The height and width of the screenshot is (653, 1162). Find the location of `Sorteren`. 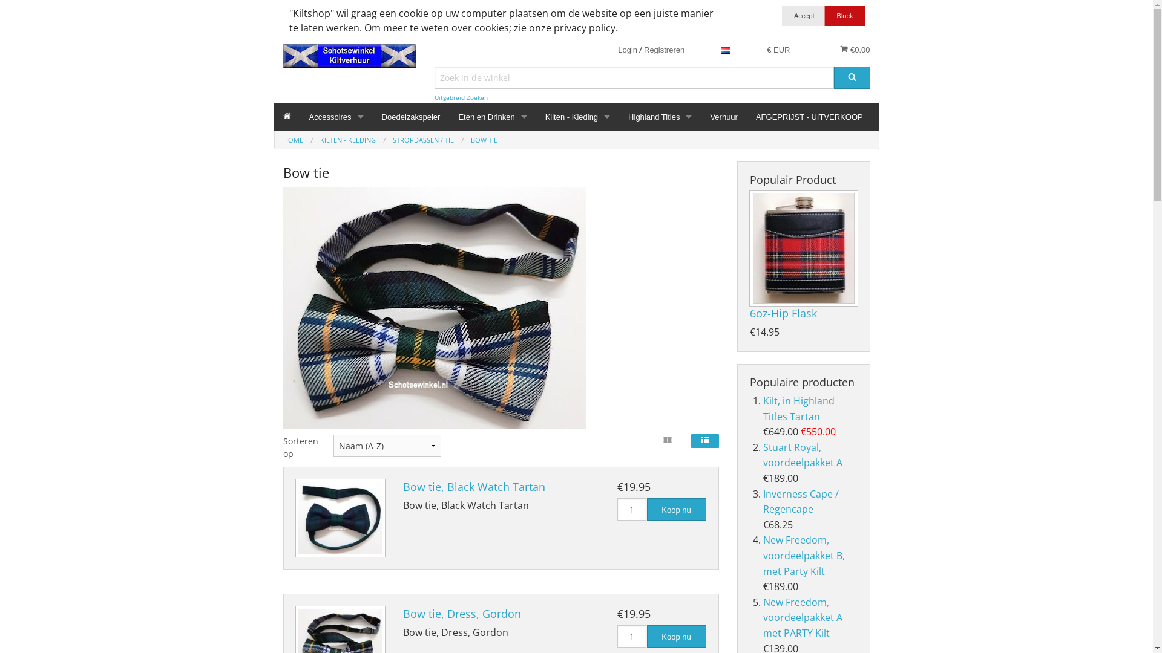

Sorteren is located at coordinates (25, 8).